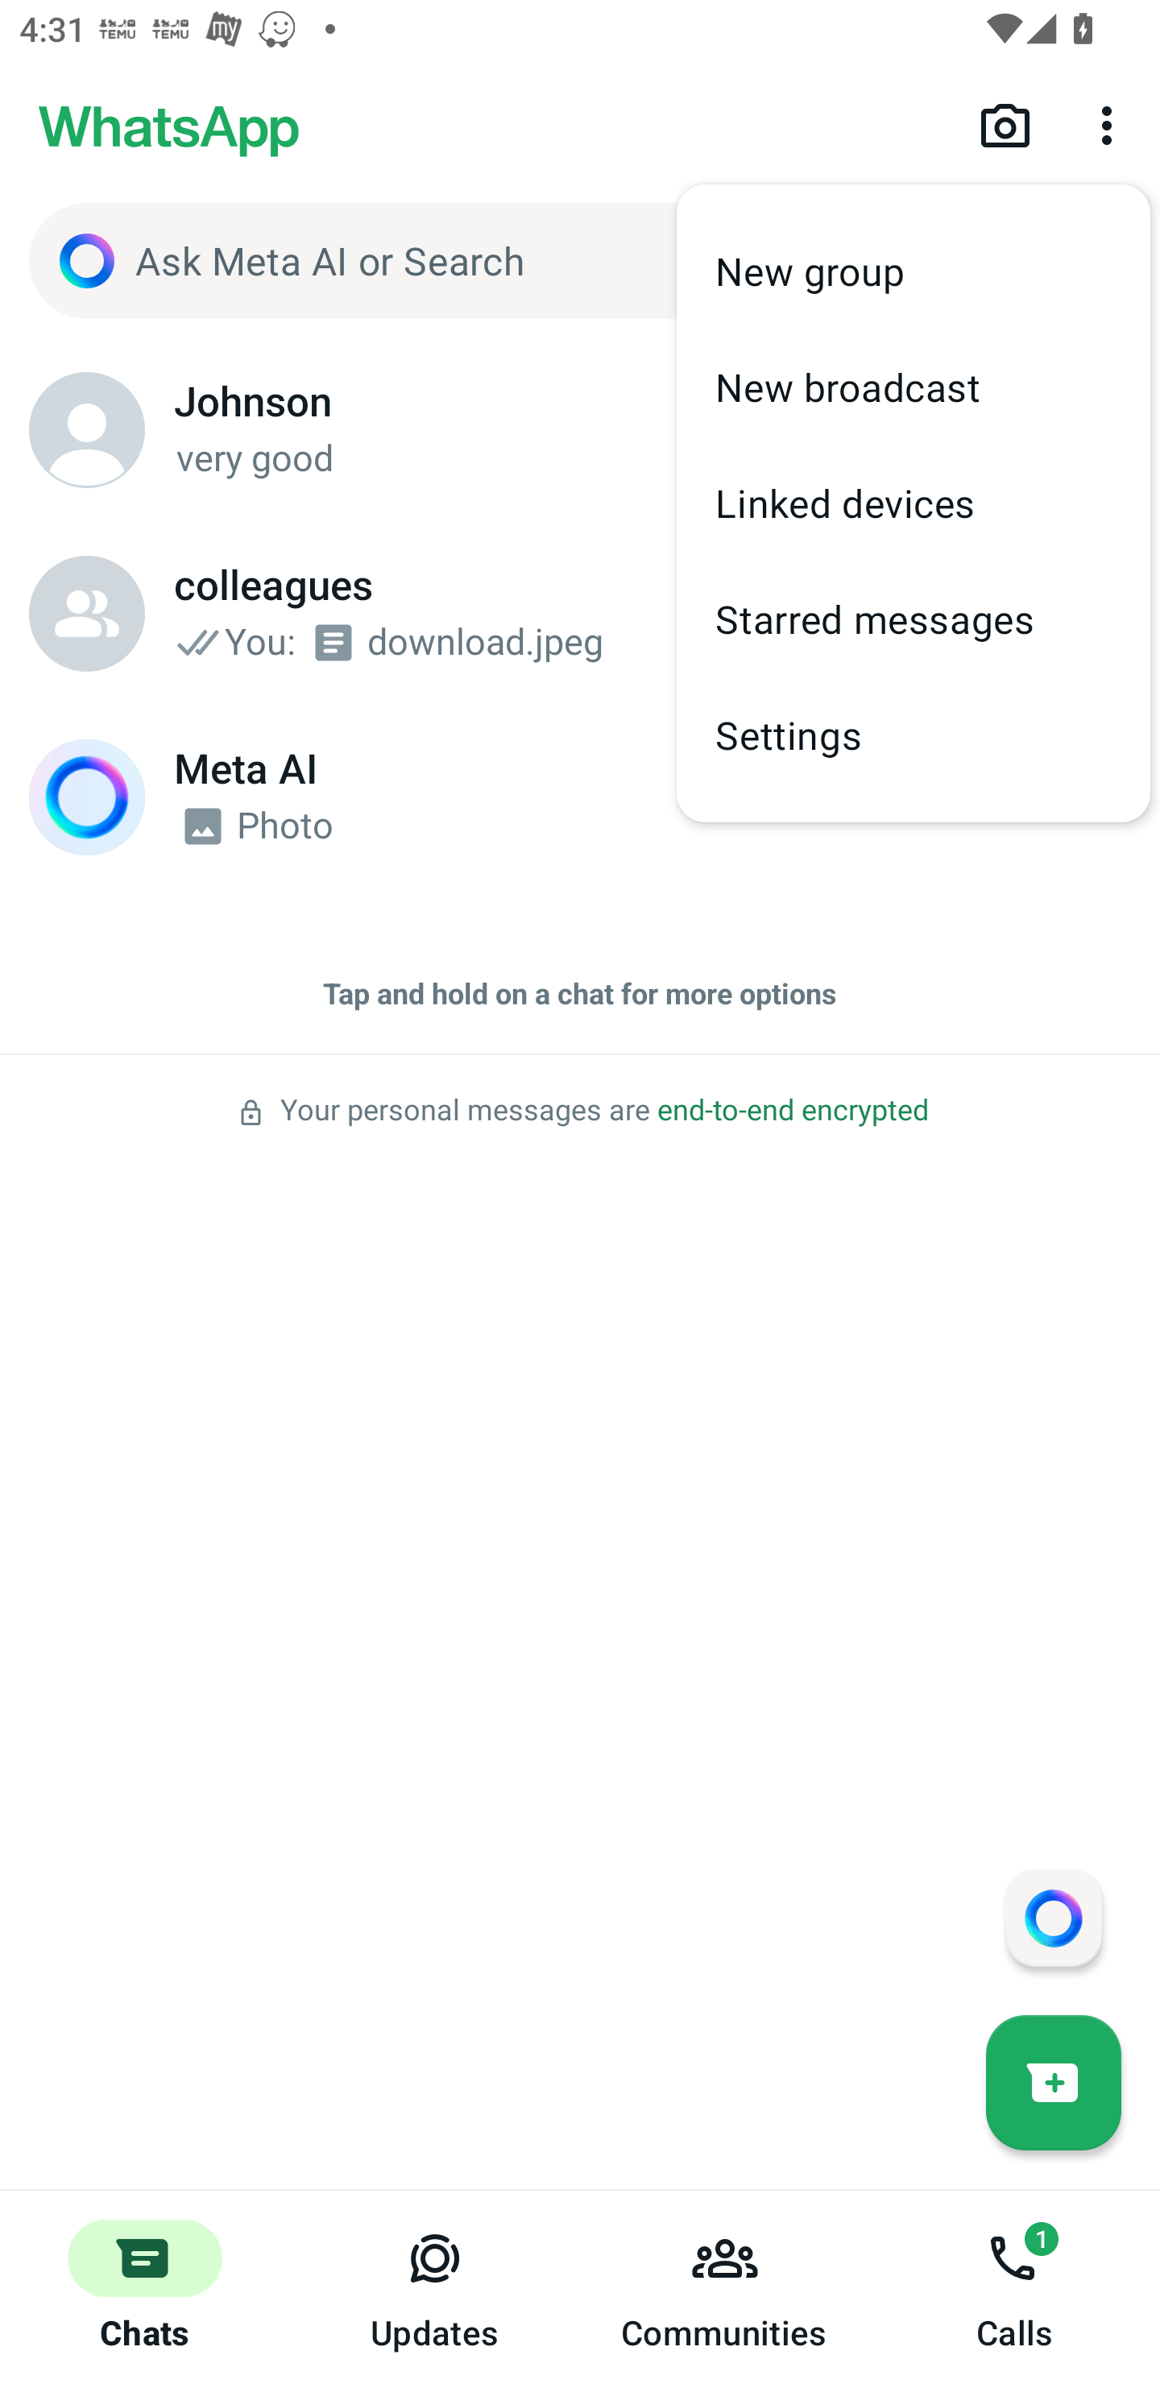 The width and height of the screenshot is (1160, 2384). I want to click on Linked devices, so click(913, 503).